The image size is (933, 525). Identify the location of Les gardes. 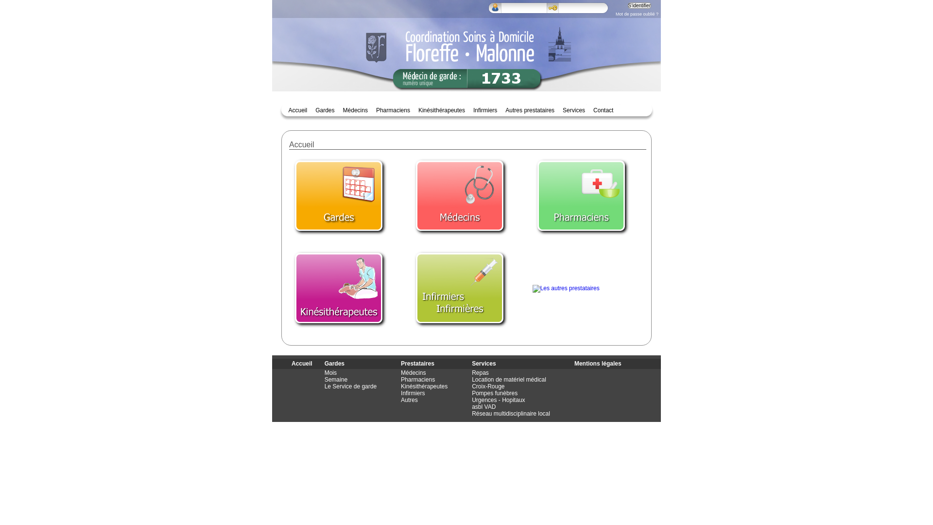
(339, 195).